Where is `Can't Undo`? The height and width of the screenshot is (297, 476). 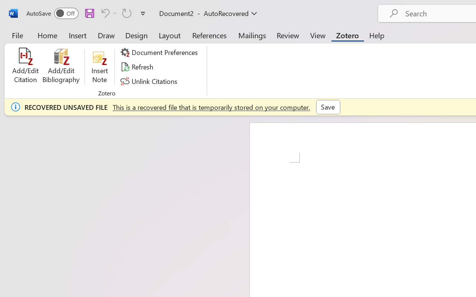
Can't Undo is located at coordinates (108, 13).